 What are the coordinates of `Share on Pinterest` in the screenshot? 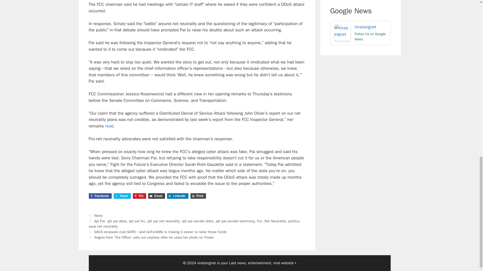 It's located at (139, 196).